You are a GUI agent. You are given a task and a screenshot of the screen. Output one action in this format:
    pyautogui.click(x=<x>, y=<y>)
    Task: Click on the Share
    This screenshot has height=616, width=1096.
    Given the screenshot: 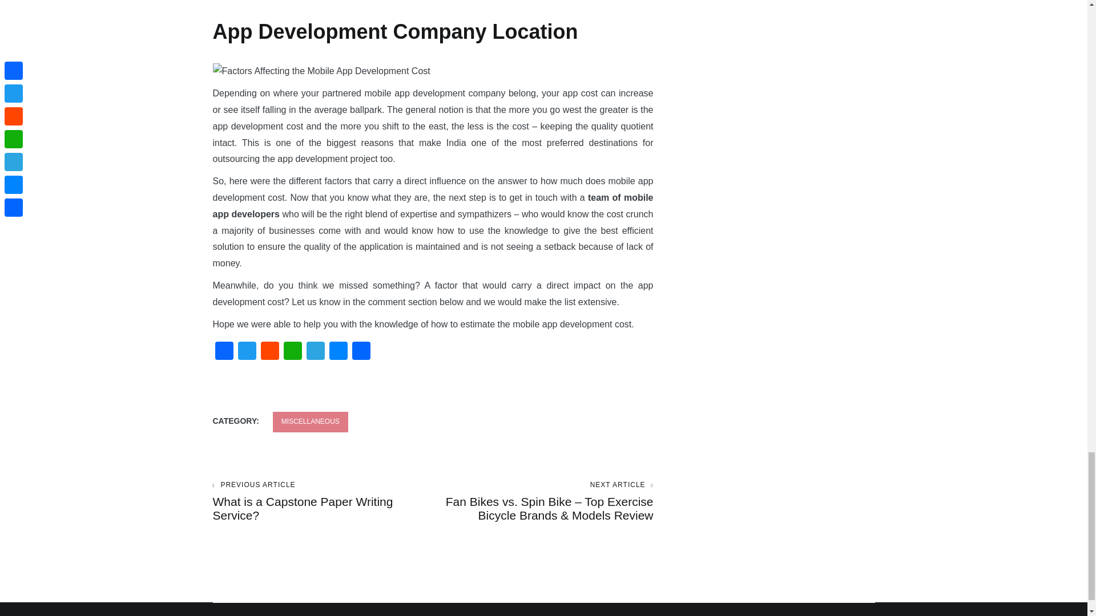 What is the action you would take?
    pyautogui.click(x=361, y=352)
    